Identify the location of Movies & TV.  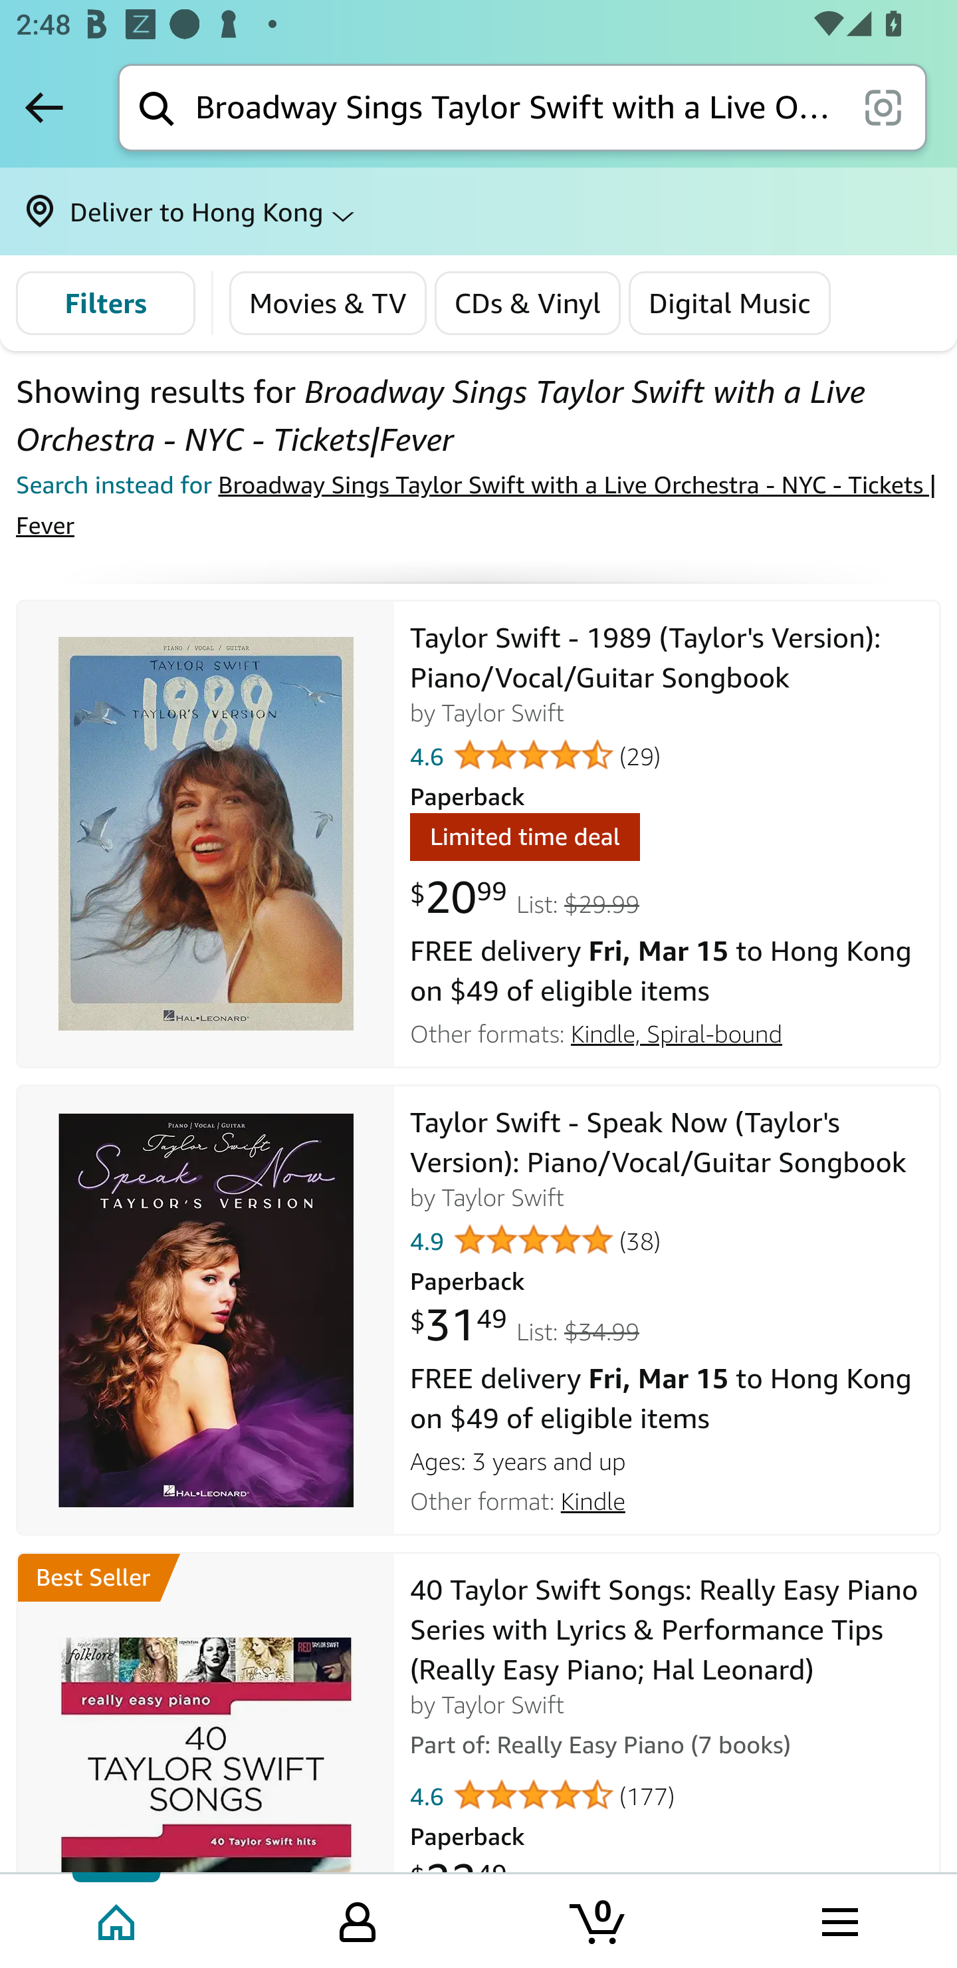
(328, 303).